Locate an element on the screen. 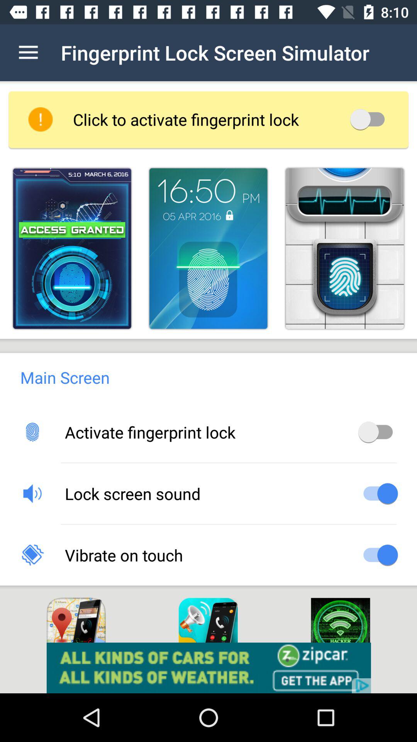 The width and height of the screenshot is (417, 742). on off button is located at coordinates (378, 493).